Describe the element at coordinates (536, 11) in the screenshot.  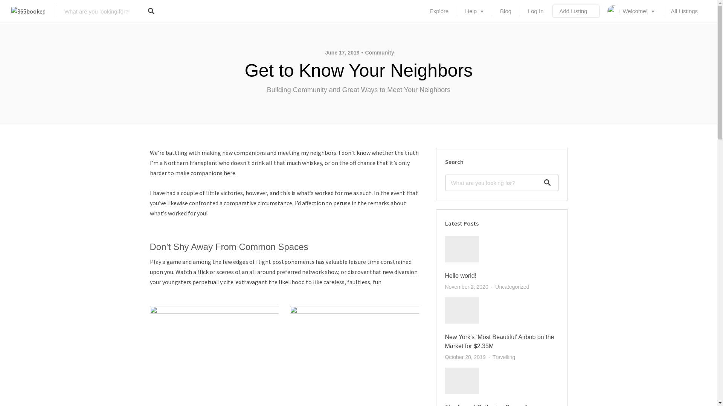
I see `Log In` at that location.